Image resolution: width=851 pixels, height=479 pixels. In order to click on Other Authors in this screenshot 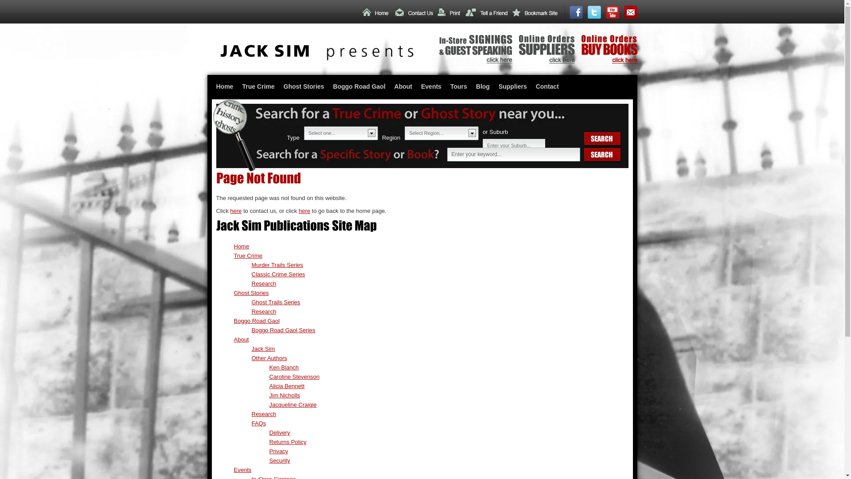, I will do `click(269, 358)`.